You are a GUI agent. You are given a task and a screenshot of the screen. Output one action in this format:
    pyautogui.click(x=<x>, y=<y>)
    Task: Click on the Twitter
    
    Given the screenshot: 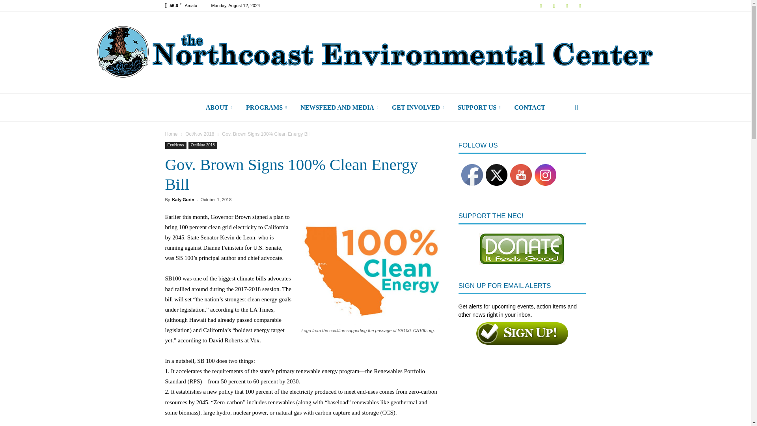 What is the action you would take?
    pyautogui.click(x=567, y=6)
    